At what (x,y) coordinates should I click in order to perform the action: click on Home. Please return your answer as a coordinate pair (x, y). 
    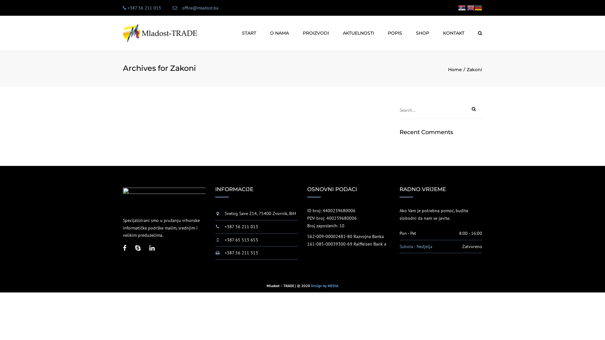
    Looking at the image, I should click on (458, 70).